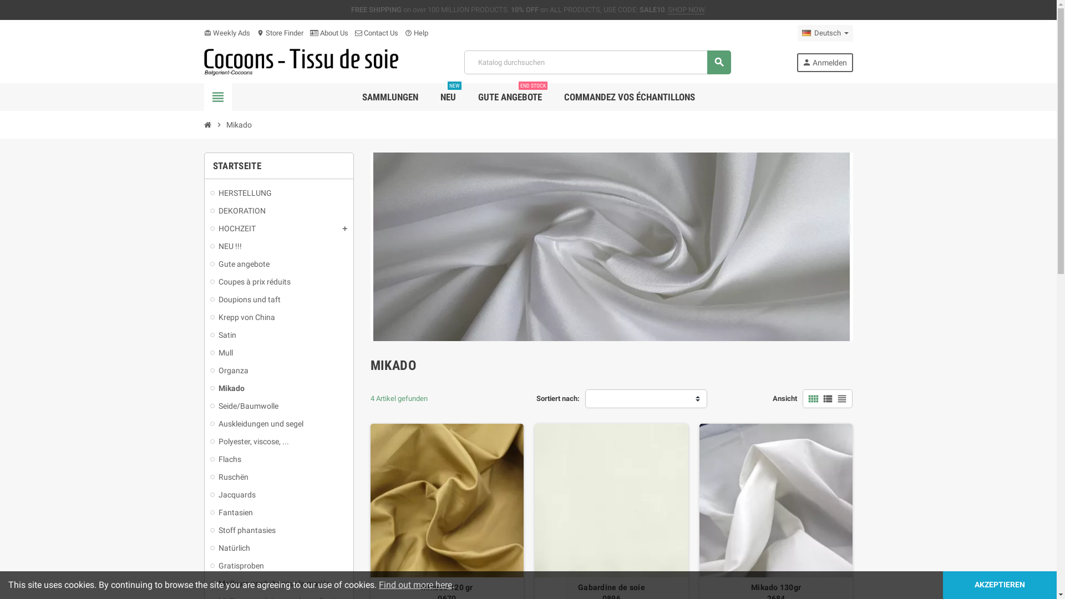 The image size is (1065, 599). I want to click on Mikado 120 gr, so click(447, 500).